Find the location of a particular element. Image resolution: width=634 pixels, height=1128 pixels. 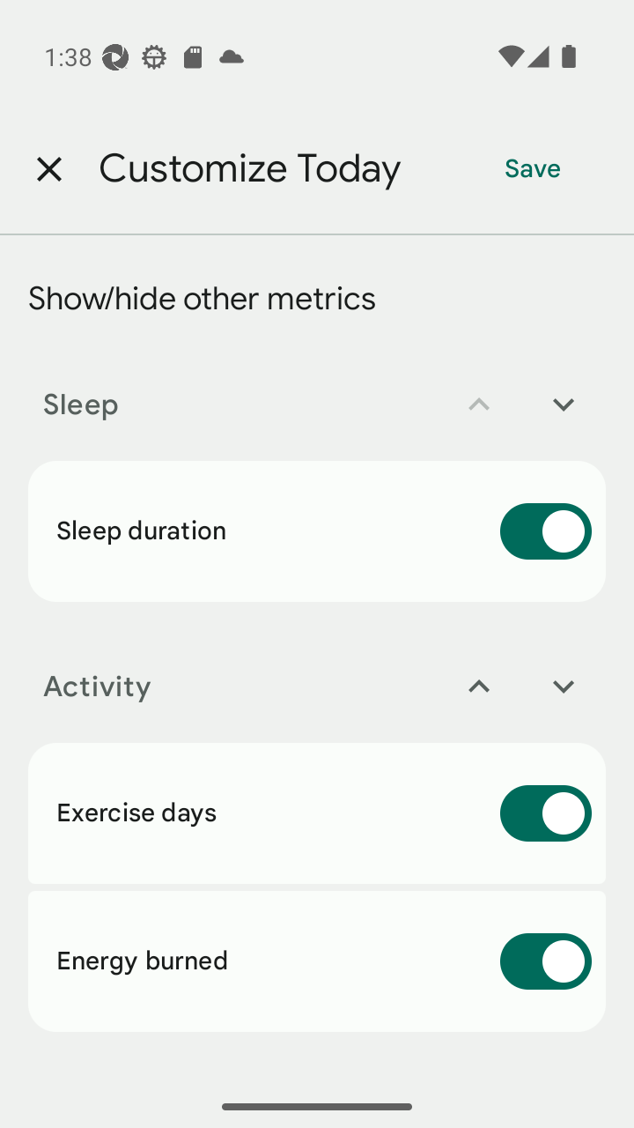

Save is located at coordinates (533, 169).